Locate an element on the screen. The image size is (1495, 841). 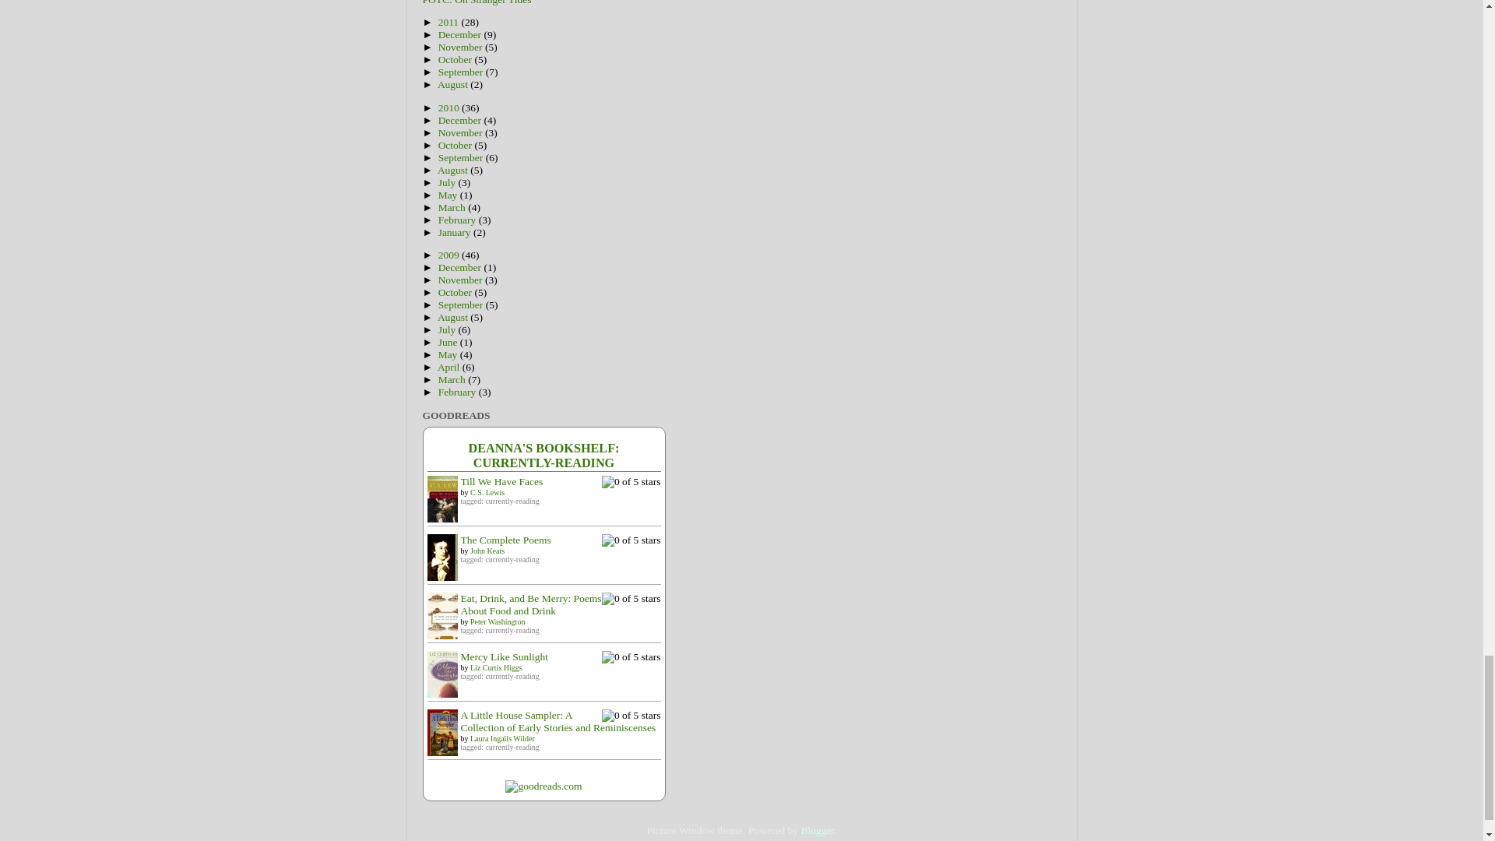
Mercy Like Sunlight is located at coordinates (445, 706).